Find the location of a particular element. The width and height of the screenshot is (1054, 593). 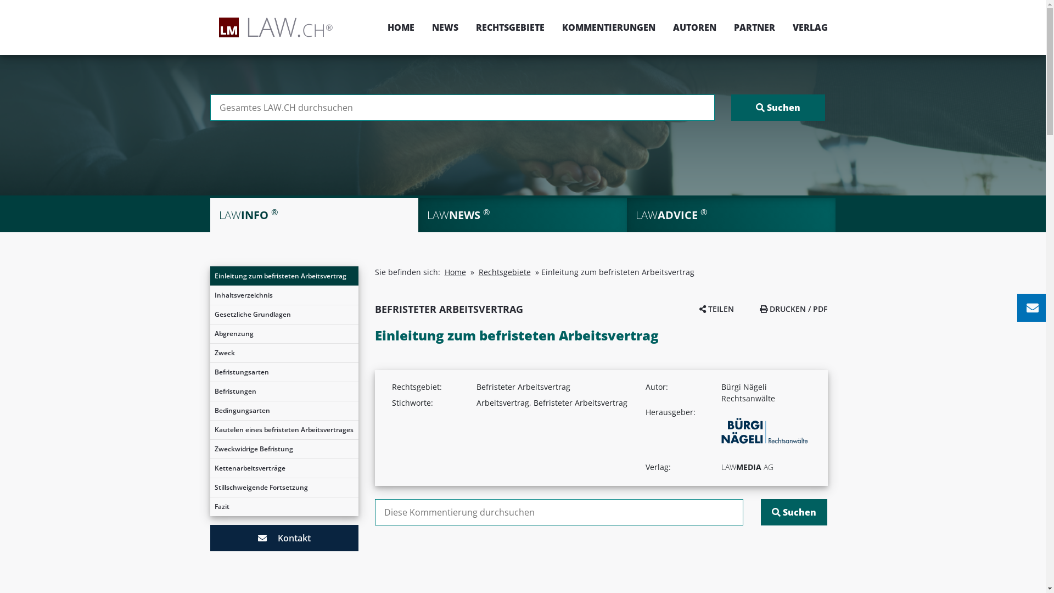

Inhaltsverzeichnis is located at coordinates (284, 295).